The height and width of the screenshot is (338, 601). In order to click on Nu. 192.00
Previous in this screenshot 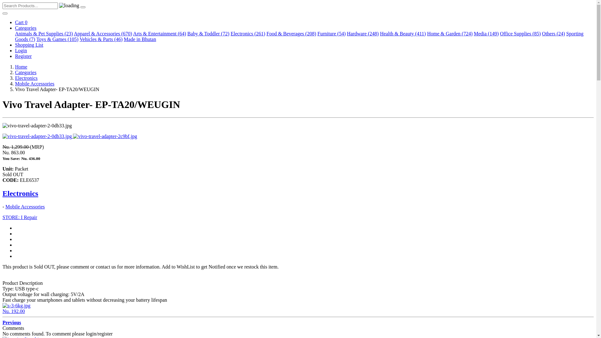, I will do `click(298, 314)`.